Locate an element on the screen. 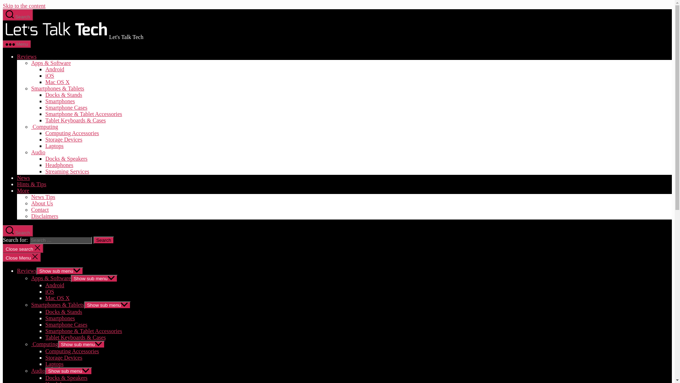  Audio is located at coordinates (38, 152).